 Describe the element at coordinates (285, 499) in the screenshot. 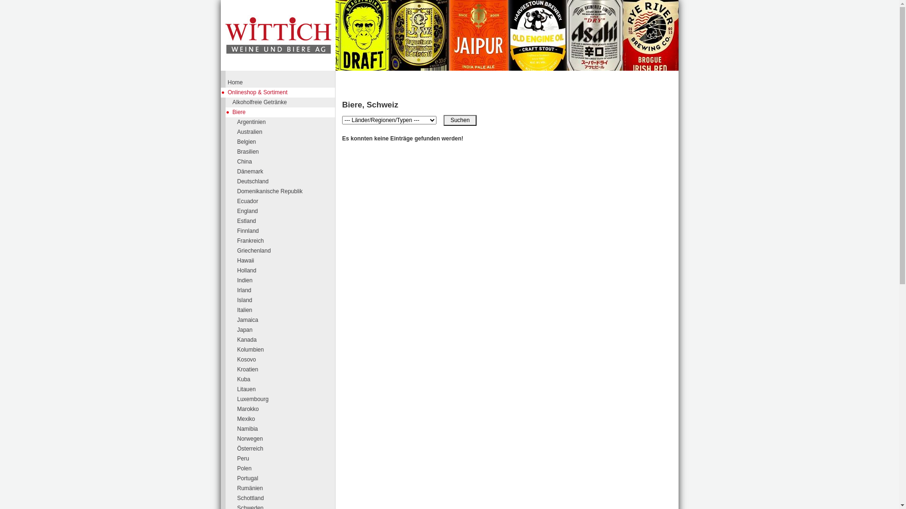

I see `Schottland` at that location.